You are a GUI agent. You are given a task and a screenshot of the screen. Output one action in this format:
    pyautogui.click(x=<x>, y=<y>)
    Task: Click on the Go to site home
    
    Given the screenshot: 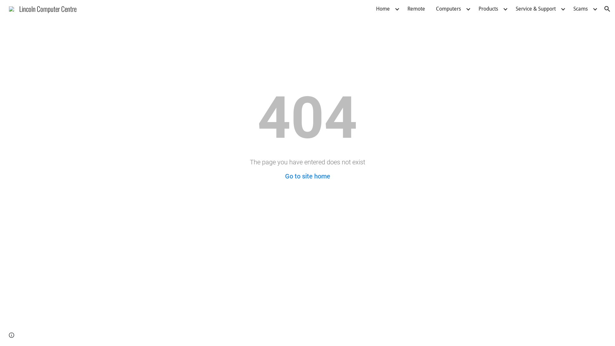 What is the action you would take?
    pyautogui.click(x=307, y=176)
    